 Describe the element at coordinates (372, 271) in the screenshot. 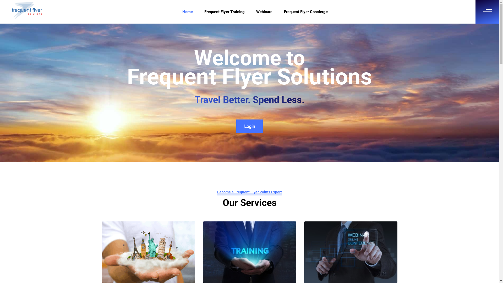

I see `Refund Policy` at that location.